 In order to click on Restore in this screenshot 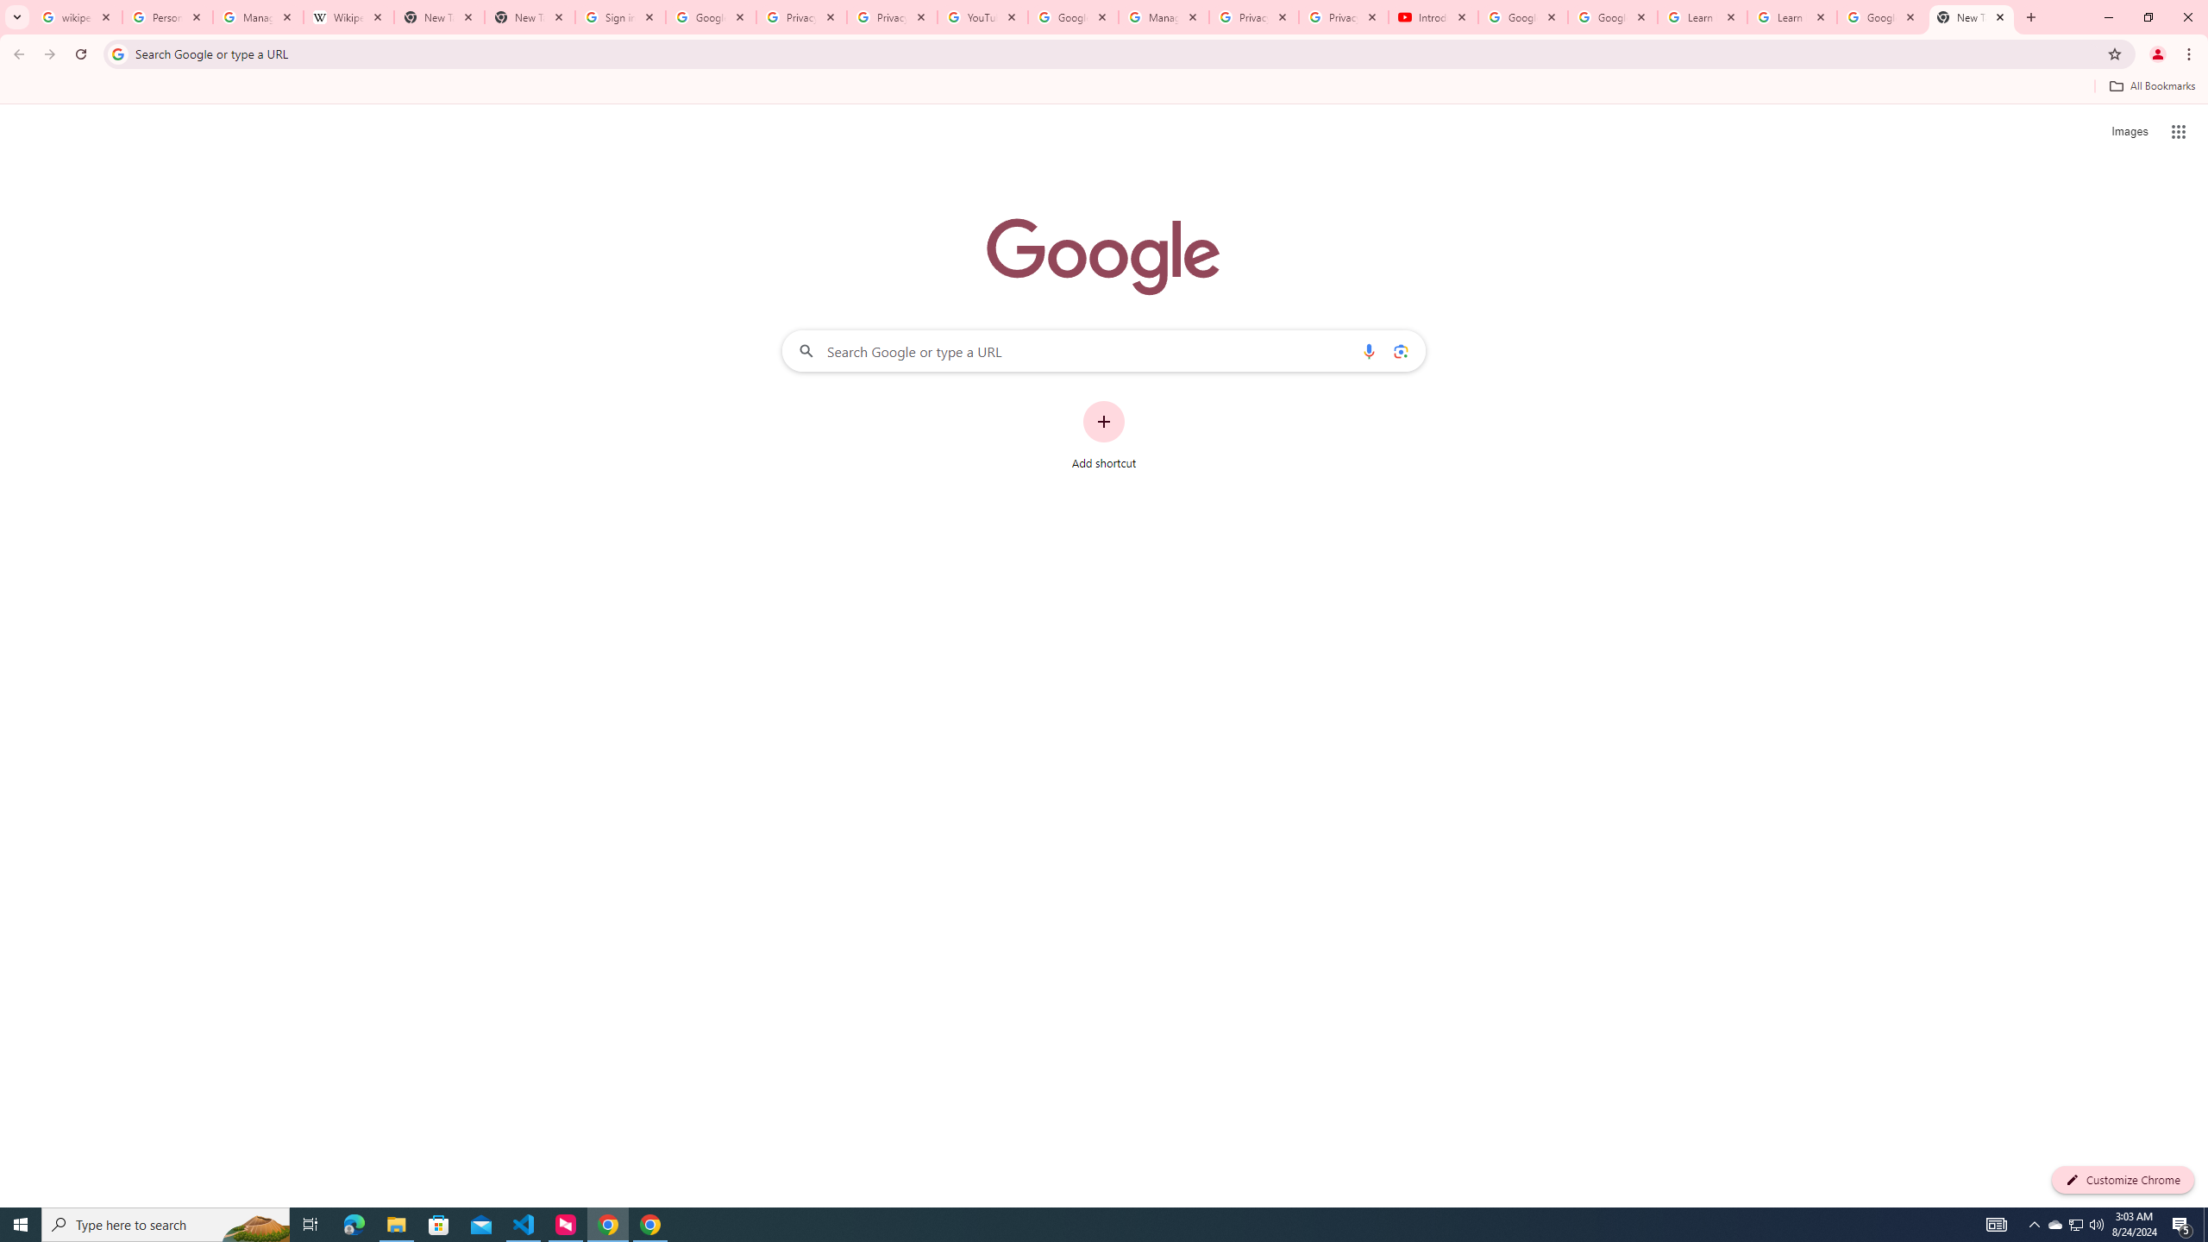, I will do `click(2148, 17)`.